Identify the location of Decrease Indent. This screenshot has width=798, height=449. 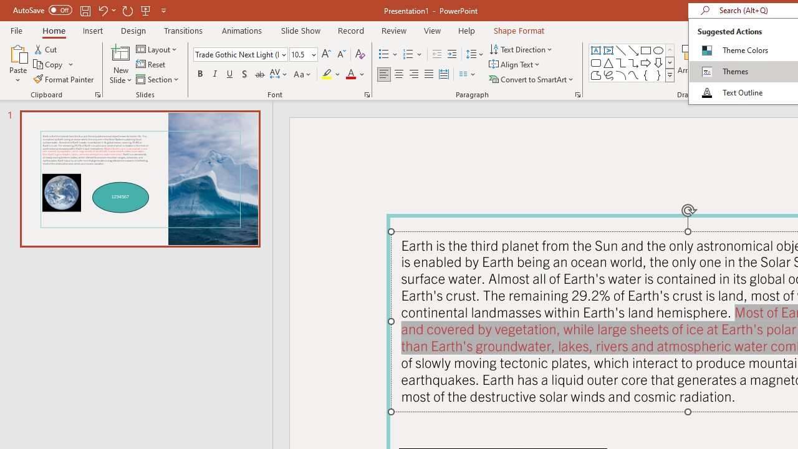
(436, 55).